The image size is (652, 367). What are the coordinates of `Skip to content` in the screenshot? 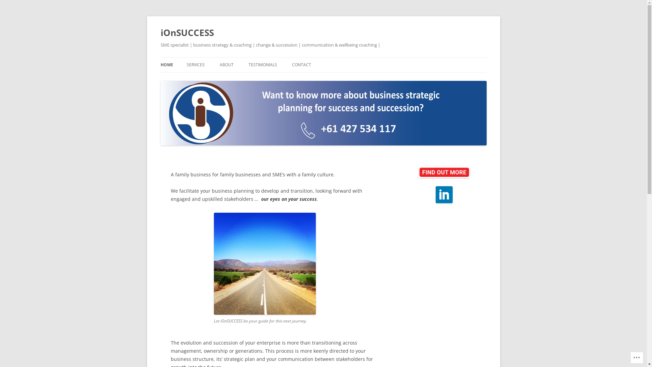 It's located at (323, 57).